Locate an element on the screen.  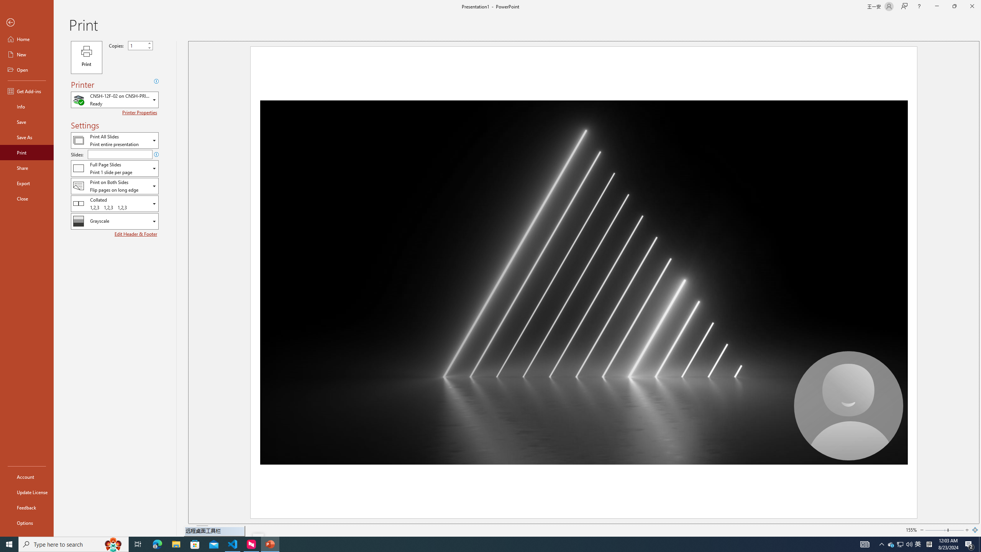
Feedback is located at coordinates (27, 508).